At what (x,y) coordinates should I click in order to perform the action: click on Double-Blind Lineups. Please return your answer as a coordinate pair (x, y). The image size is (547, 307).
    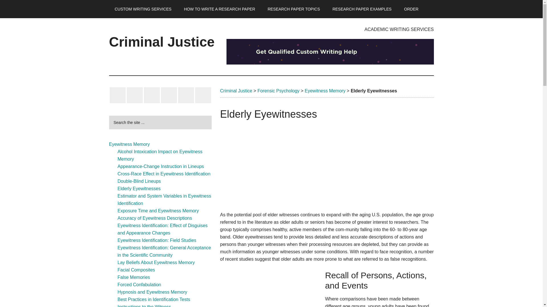
    Looking at the image, I should click on (139, 181).